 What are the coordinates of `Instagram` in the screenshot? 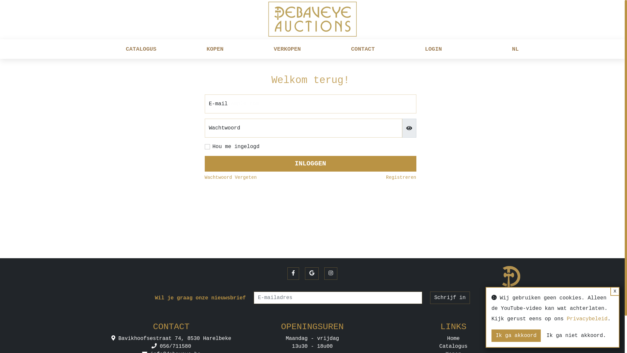 It's located at (331, 274).